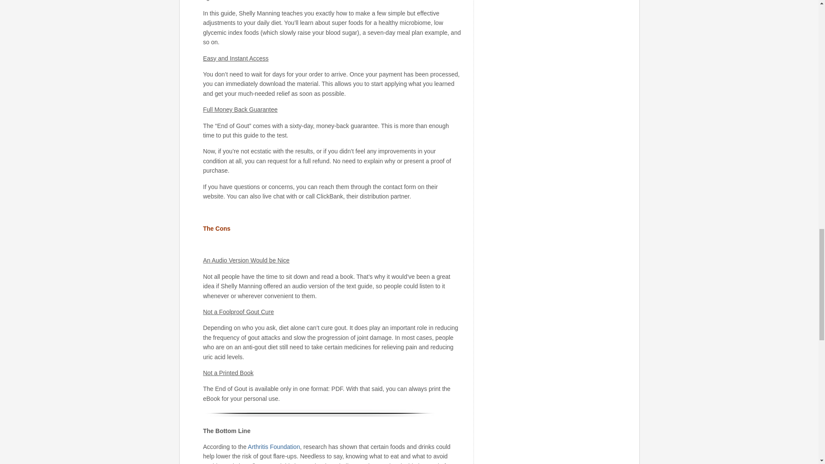 This screenshot has height=464, width=825. What do you see at coordinates (274, 447) in the screenshot?
I see `Arthritis Foundation` at bounding box center [274, 447].